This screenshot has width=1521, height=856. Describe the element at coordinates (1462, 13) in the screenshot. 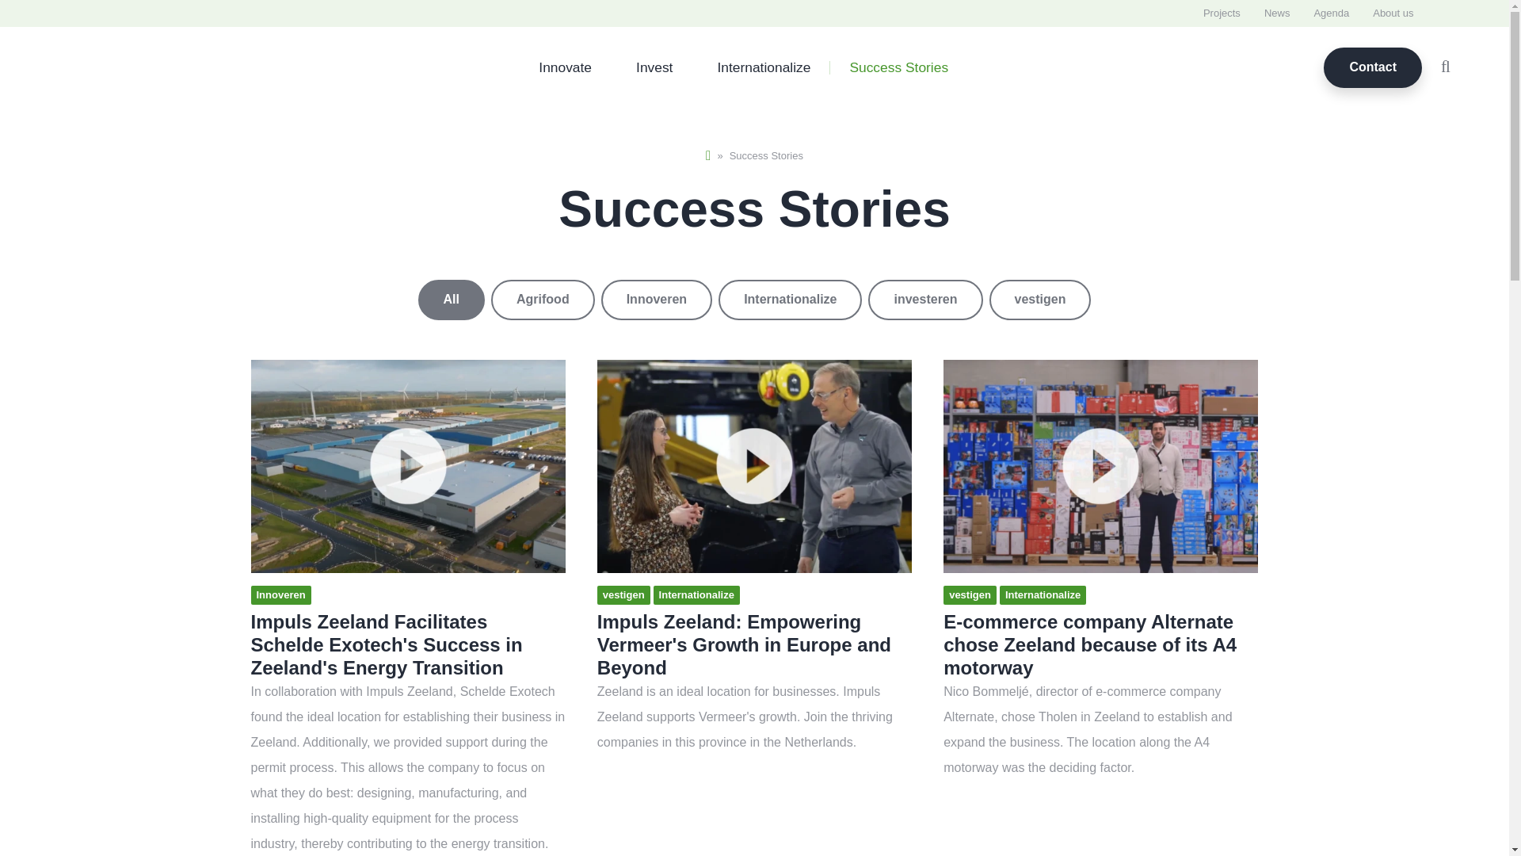

I see `en` at that location.